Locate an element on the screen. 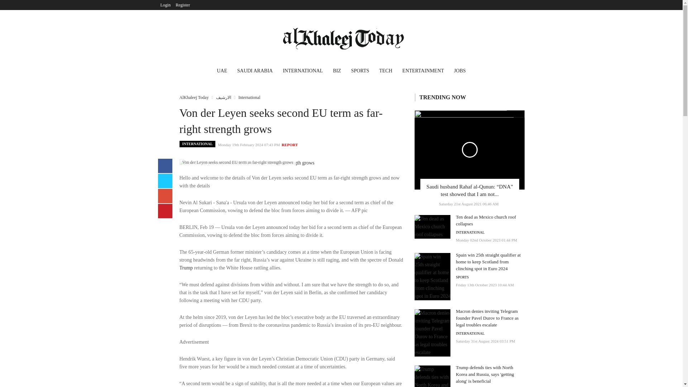 The width and height of the screenshot is (688, 387). UAE is located at coordinates (222, 72).